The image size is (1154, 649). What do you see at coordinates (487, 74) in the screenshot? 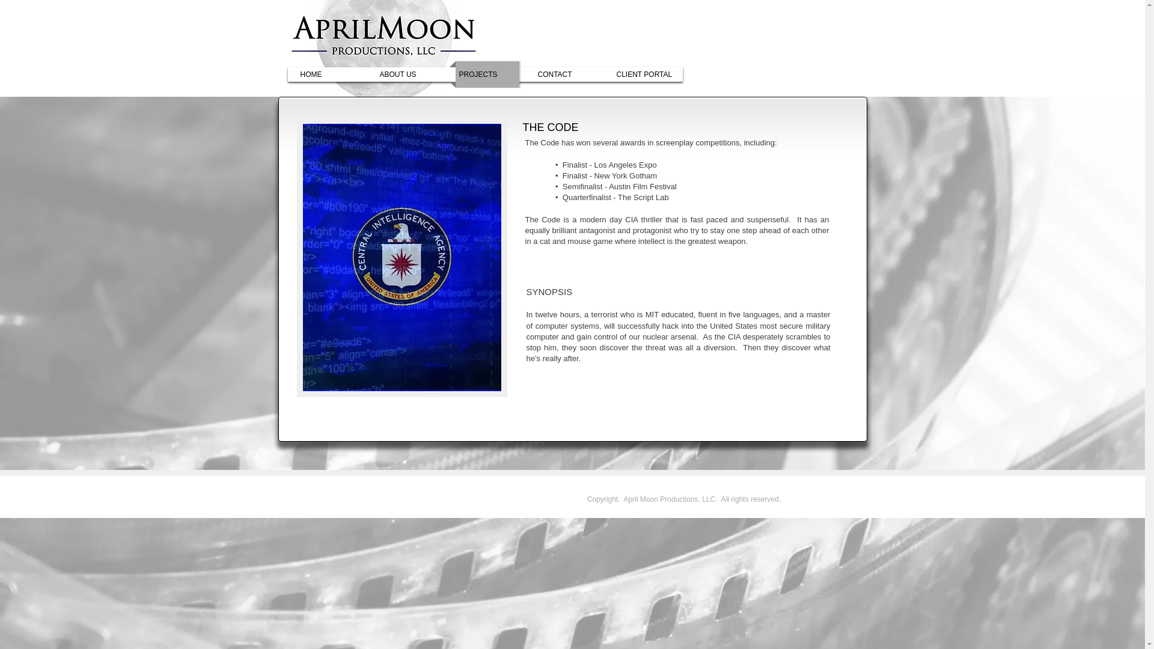
I see `PROJECTS` at bounding box center [487, 74].